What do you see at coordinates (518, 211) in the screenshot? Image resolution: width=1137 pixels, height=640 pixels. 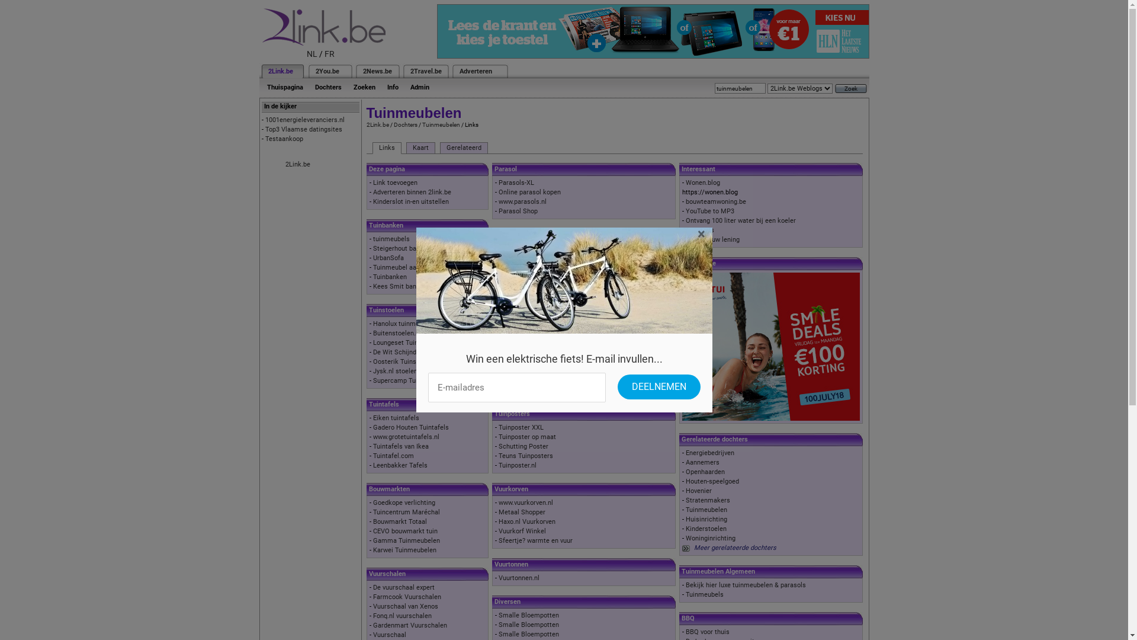 I see `Parasol Shop` at bounding box center [518, 211].